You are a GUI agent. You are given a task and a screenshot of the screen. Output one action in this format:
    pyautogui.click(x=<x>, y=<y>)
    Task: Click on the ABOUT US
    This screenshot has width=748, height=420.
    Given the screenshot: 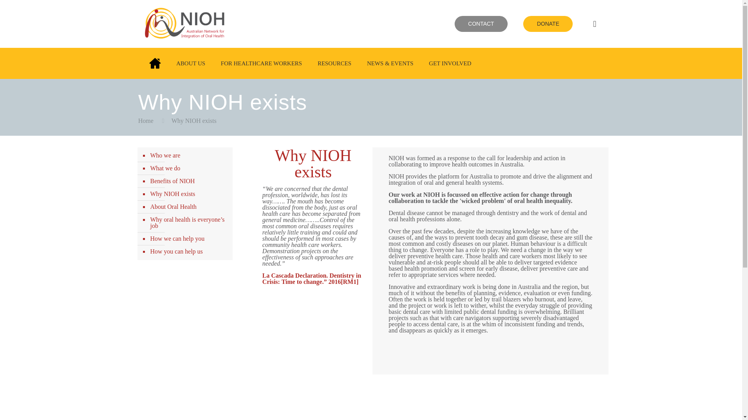 What is the action you would take?
    pyautogui.click(x=190, y=63)
    